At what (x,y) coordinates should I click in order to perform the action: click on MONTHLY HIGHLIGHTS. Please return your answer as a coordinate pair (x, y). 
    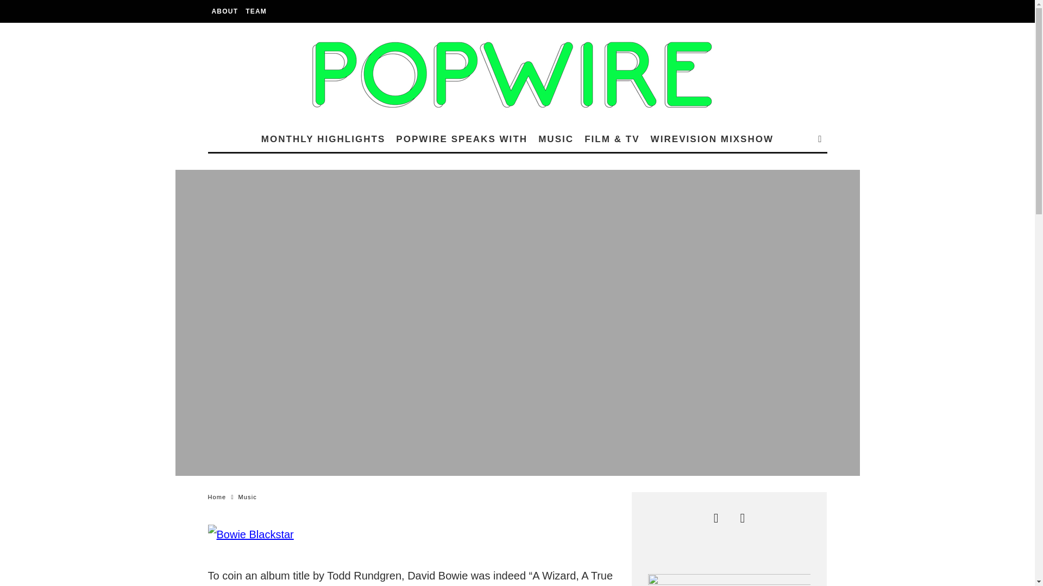
    Looking at the image, I should click on (323, 139).